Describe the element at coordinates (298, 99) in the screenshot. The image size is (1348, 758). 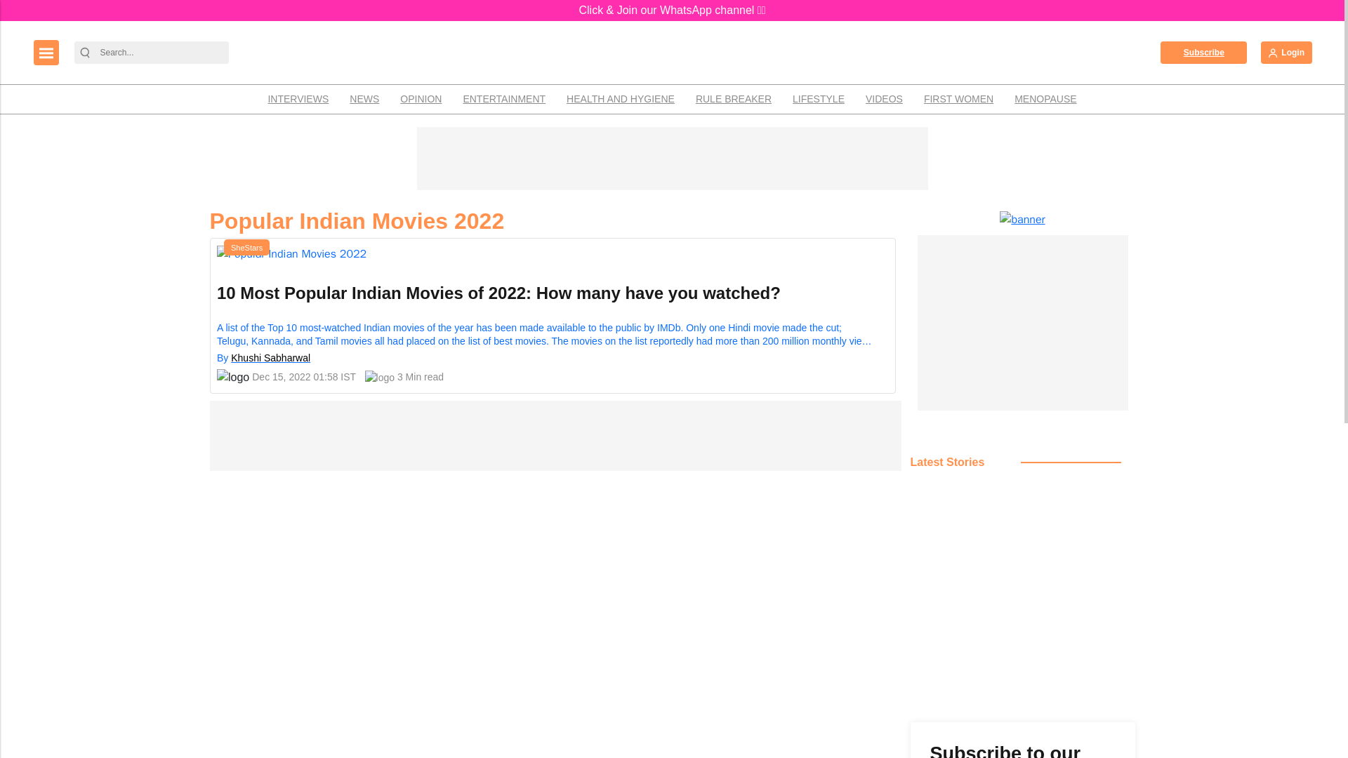
I see `INTERVIEWS` at that location.